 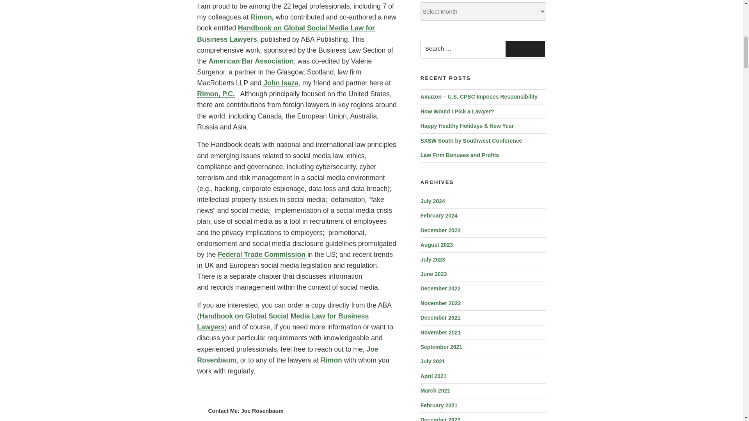 What do you see at coordinates (287, 355) in the screenshot?
I see `Joe Rosenbaum` at bounding box center [287, 355].